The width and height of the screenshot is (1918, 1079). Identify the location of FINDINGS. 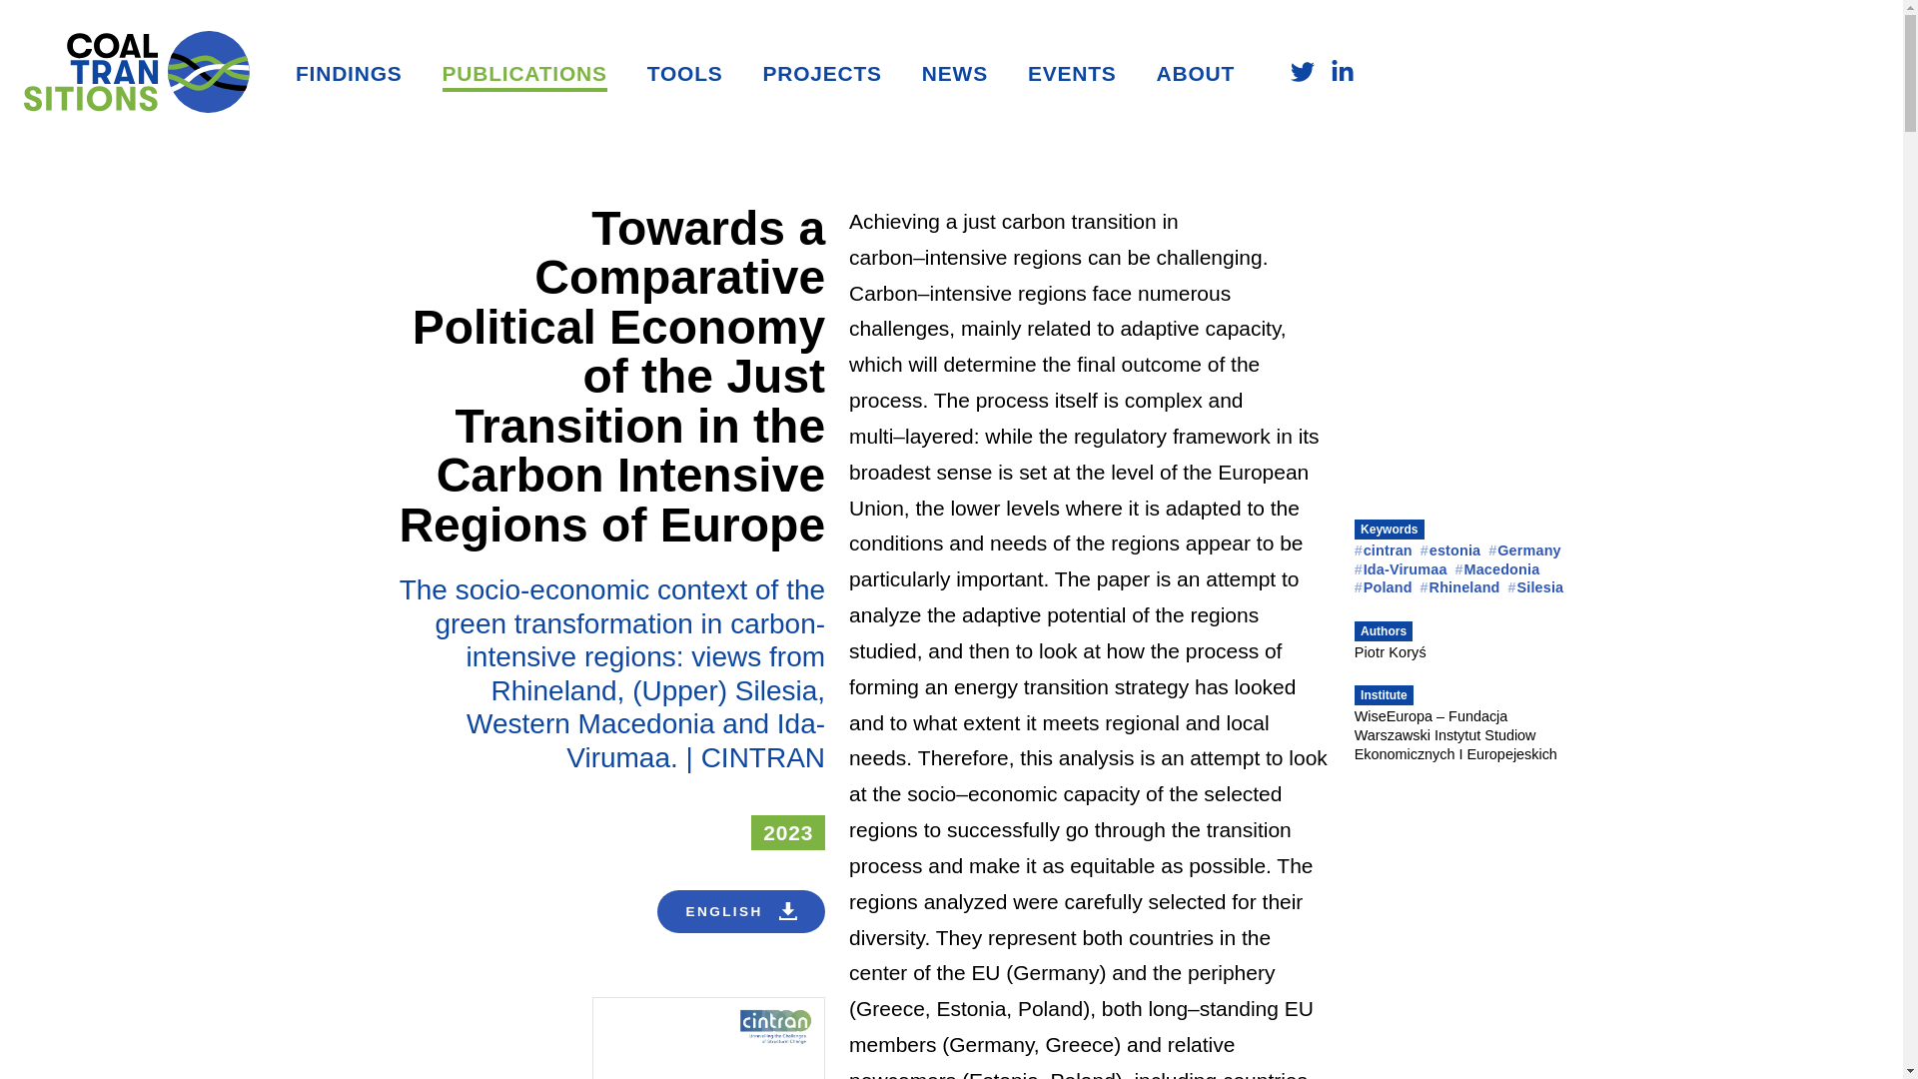
(349, 74).